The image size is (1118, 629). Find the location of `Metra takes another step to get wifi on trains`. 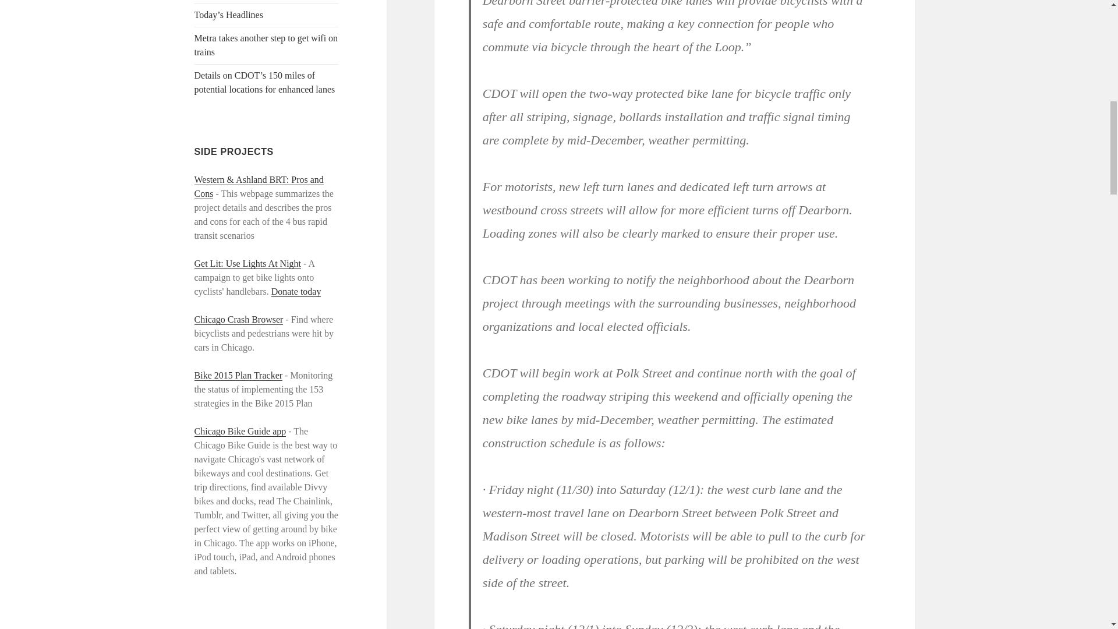

Metra takes another step to get wifi on trains is located at coordinates (267, 45).